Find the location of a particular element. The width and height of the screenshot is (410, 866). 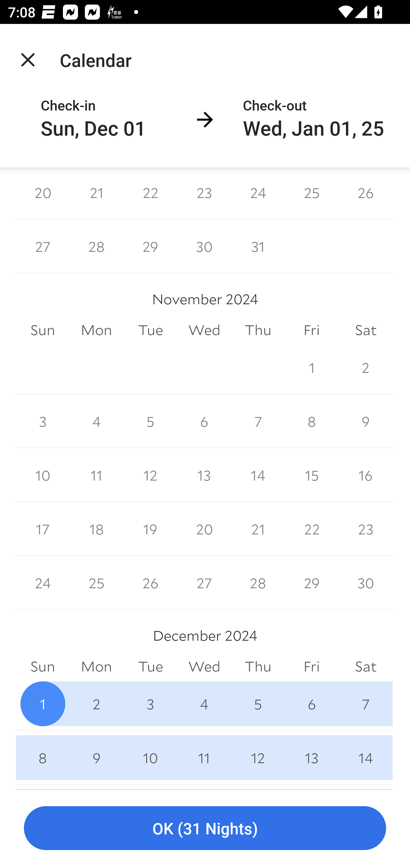

15 15 November 2024 is located at coordinates (311, 475).